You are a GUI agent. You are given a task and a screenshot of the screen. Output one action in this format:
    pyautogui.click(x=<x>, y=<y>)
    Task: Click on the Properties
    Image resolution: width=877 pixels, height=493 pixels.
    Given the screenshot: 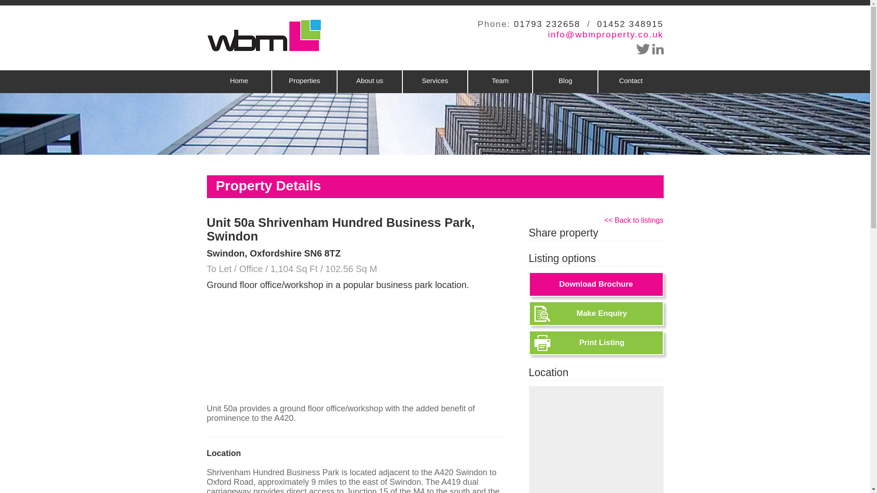 What is the action you would take?
    pyautogui.click(x=304, y=82)
    